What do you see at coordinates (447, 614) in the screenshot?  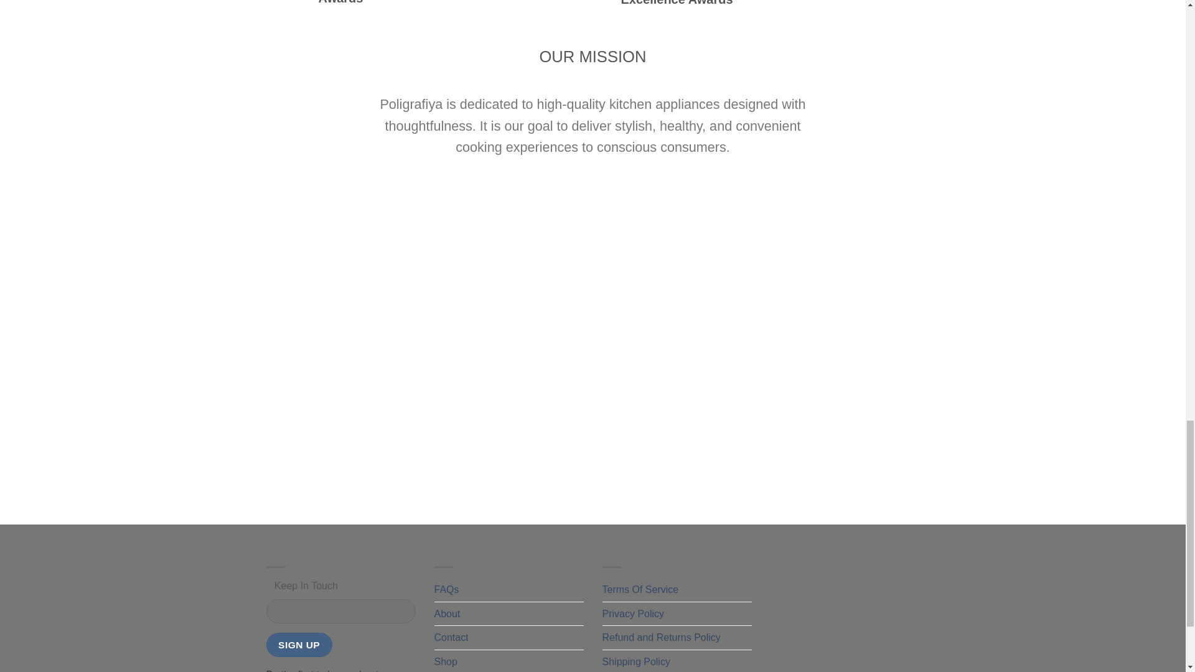 I see `About` at bounding box center [447, 614].